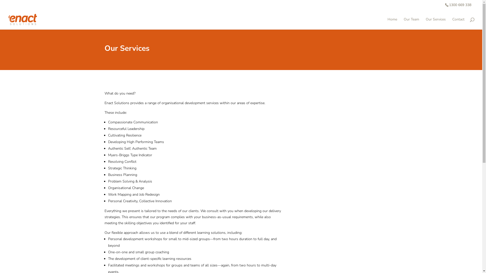 This screenshot has width=486, height=273. I want to click on Our Services, so click(436, 24).